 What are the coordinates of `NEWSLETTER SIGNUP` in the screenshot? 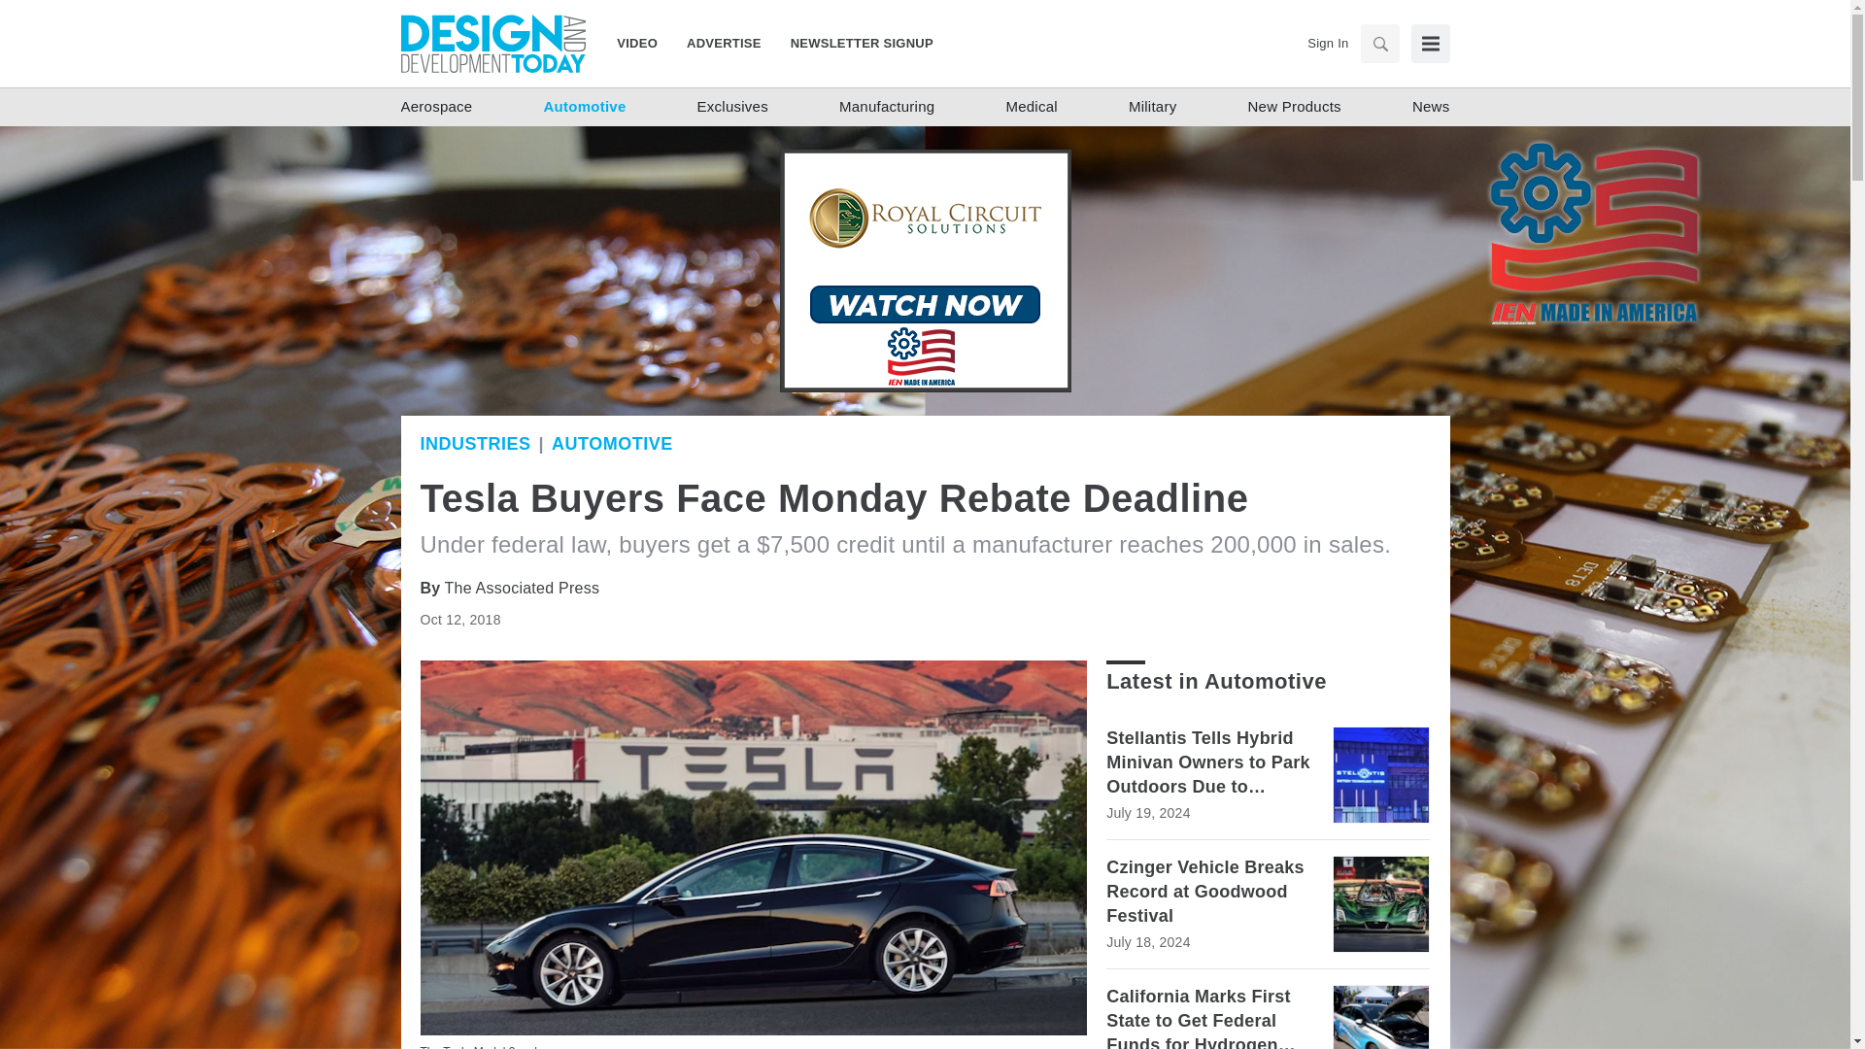 It's located at (855, 43).